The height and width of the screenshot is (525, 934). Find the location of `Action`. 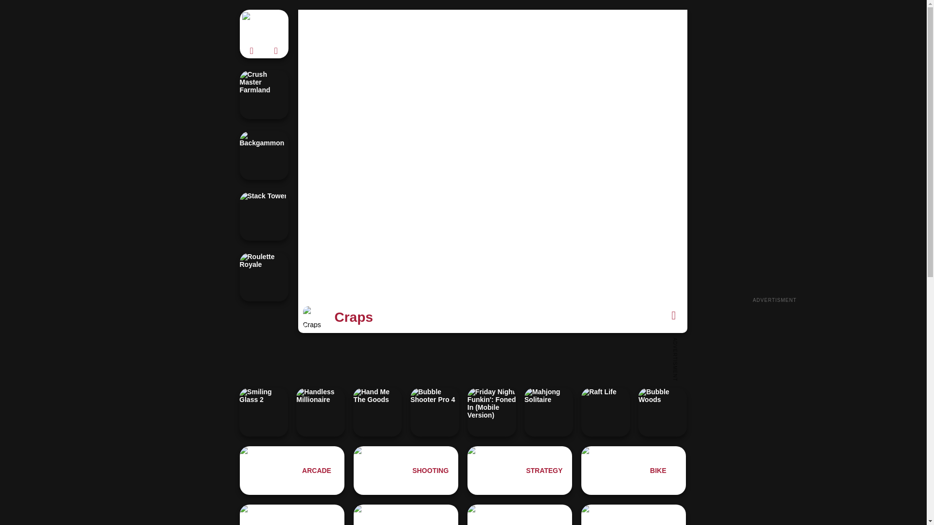

Action is located at coordinates (292, 514).